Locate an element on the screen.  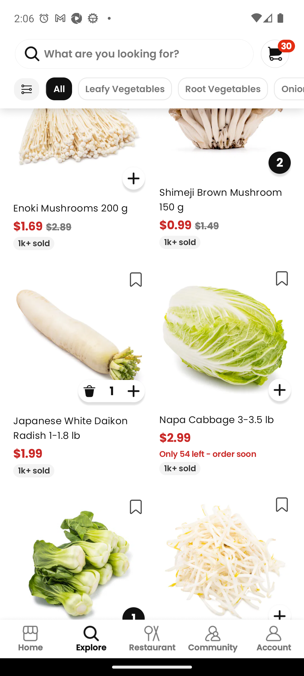
Account is located at coordinates (274, 639).